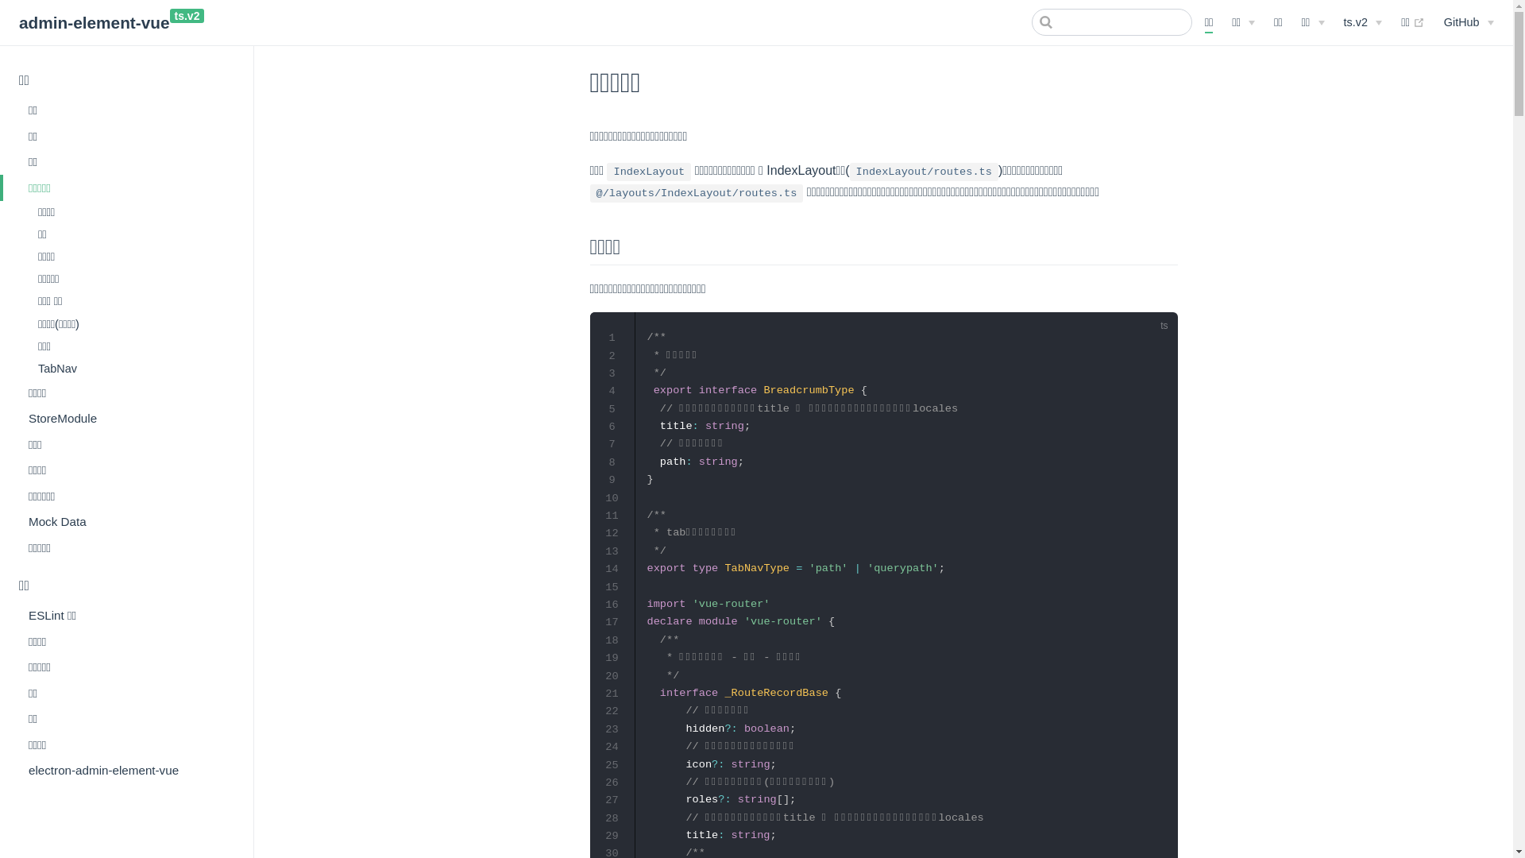  I want to click on Mock Data, so click(127, 522).